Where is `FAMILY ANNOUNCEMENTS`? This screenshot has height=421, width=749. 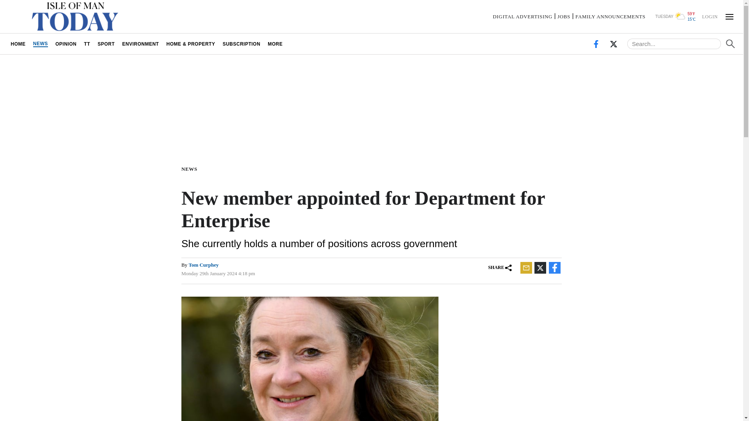
FAMILY ANNOUNCEMENTS is located at coordinates (610, 16).